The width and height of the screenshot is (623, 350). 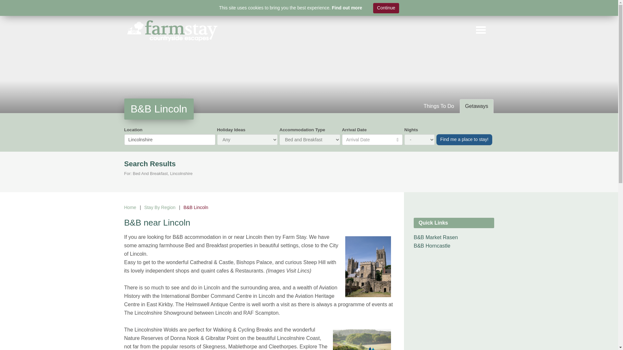 What do you see at coordinates (160, 207) in the screenshot?
I see `Stay By Region` at bounding box center [160, 207].